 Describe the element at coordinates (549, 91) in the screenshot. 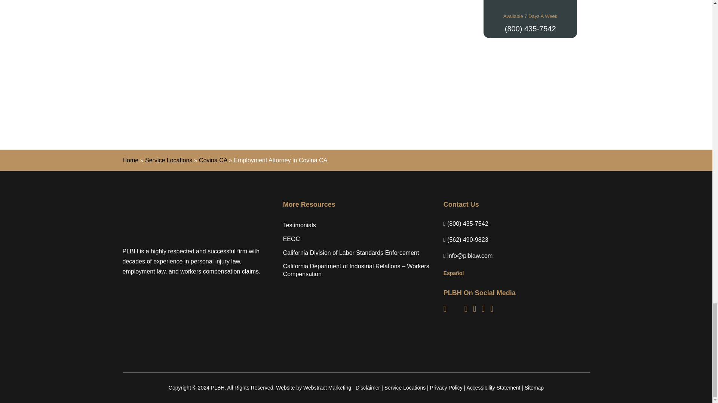

I see `This Firm is Lead Counsel Verified.` at that location.